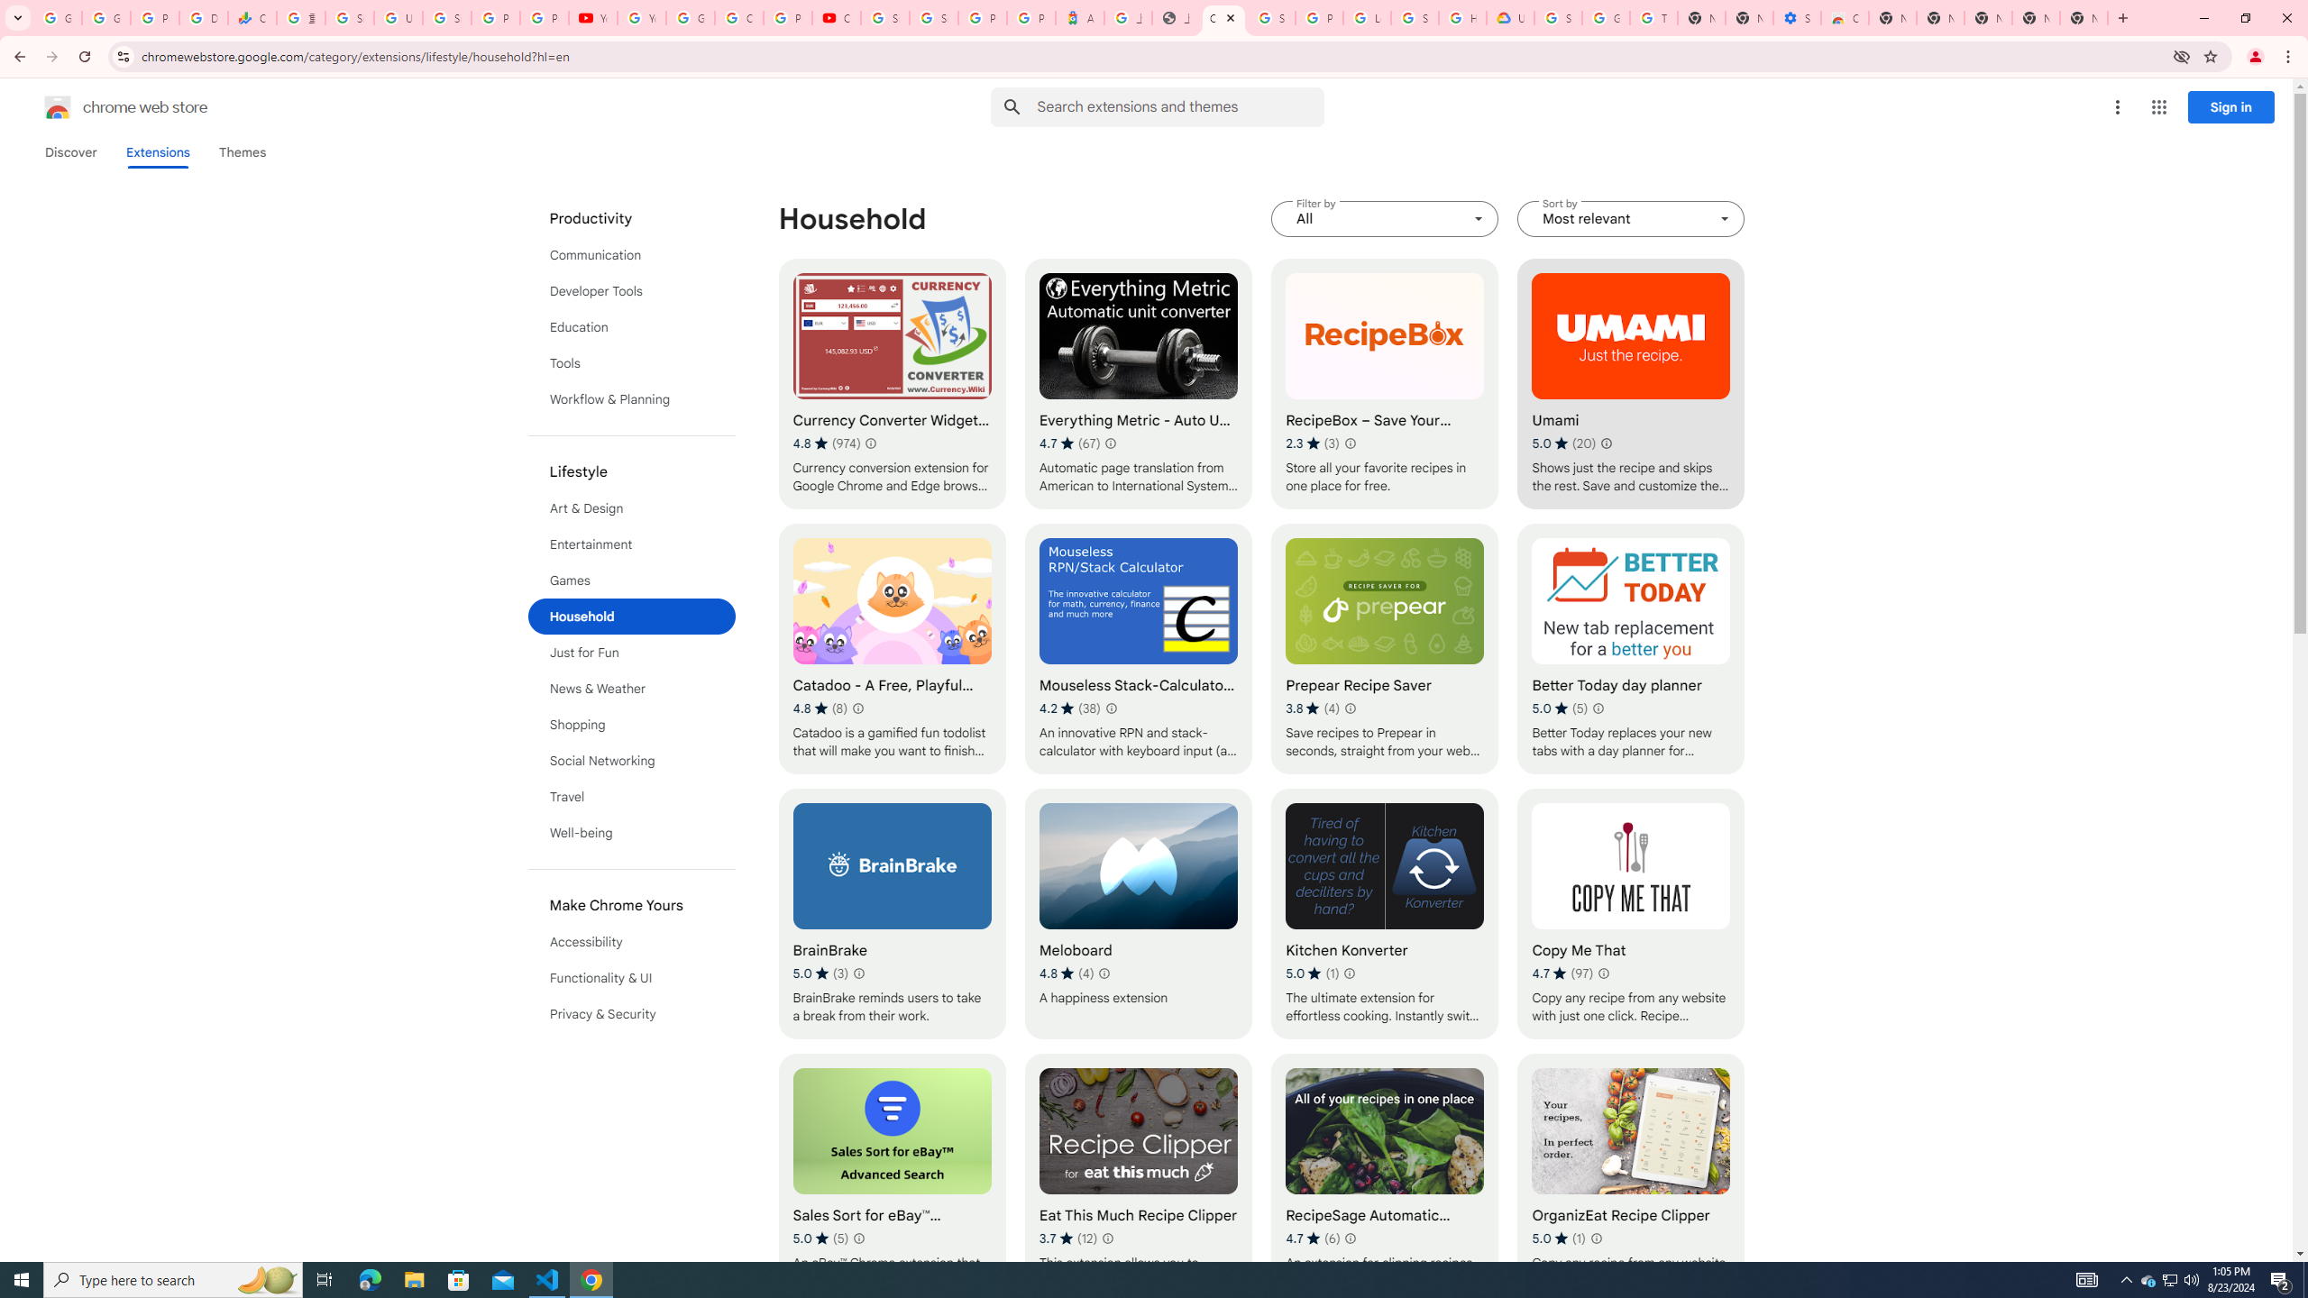 This screenshot has width=2308, height=1298. I want to click on Discover, so click(70, 152).